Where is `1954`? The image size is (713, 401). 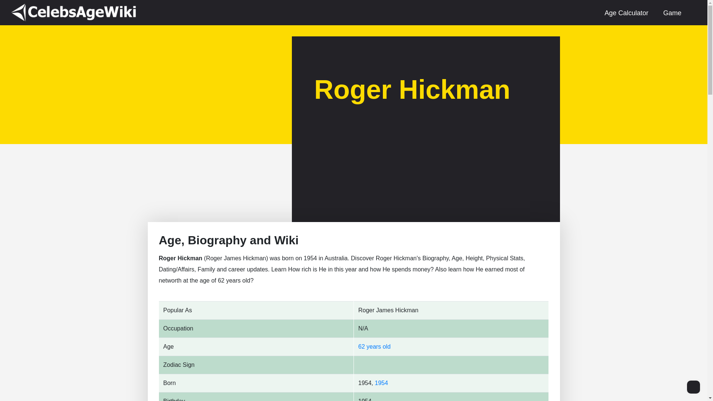
1954 is located at coordinates (381, 383).